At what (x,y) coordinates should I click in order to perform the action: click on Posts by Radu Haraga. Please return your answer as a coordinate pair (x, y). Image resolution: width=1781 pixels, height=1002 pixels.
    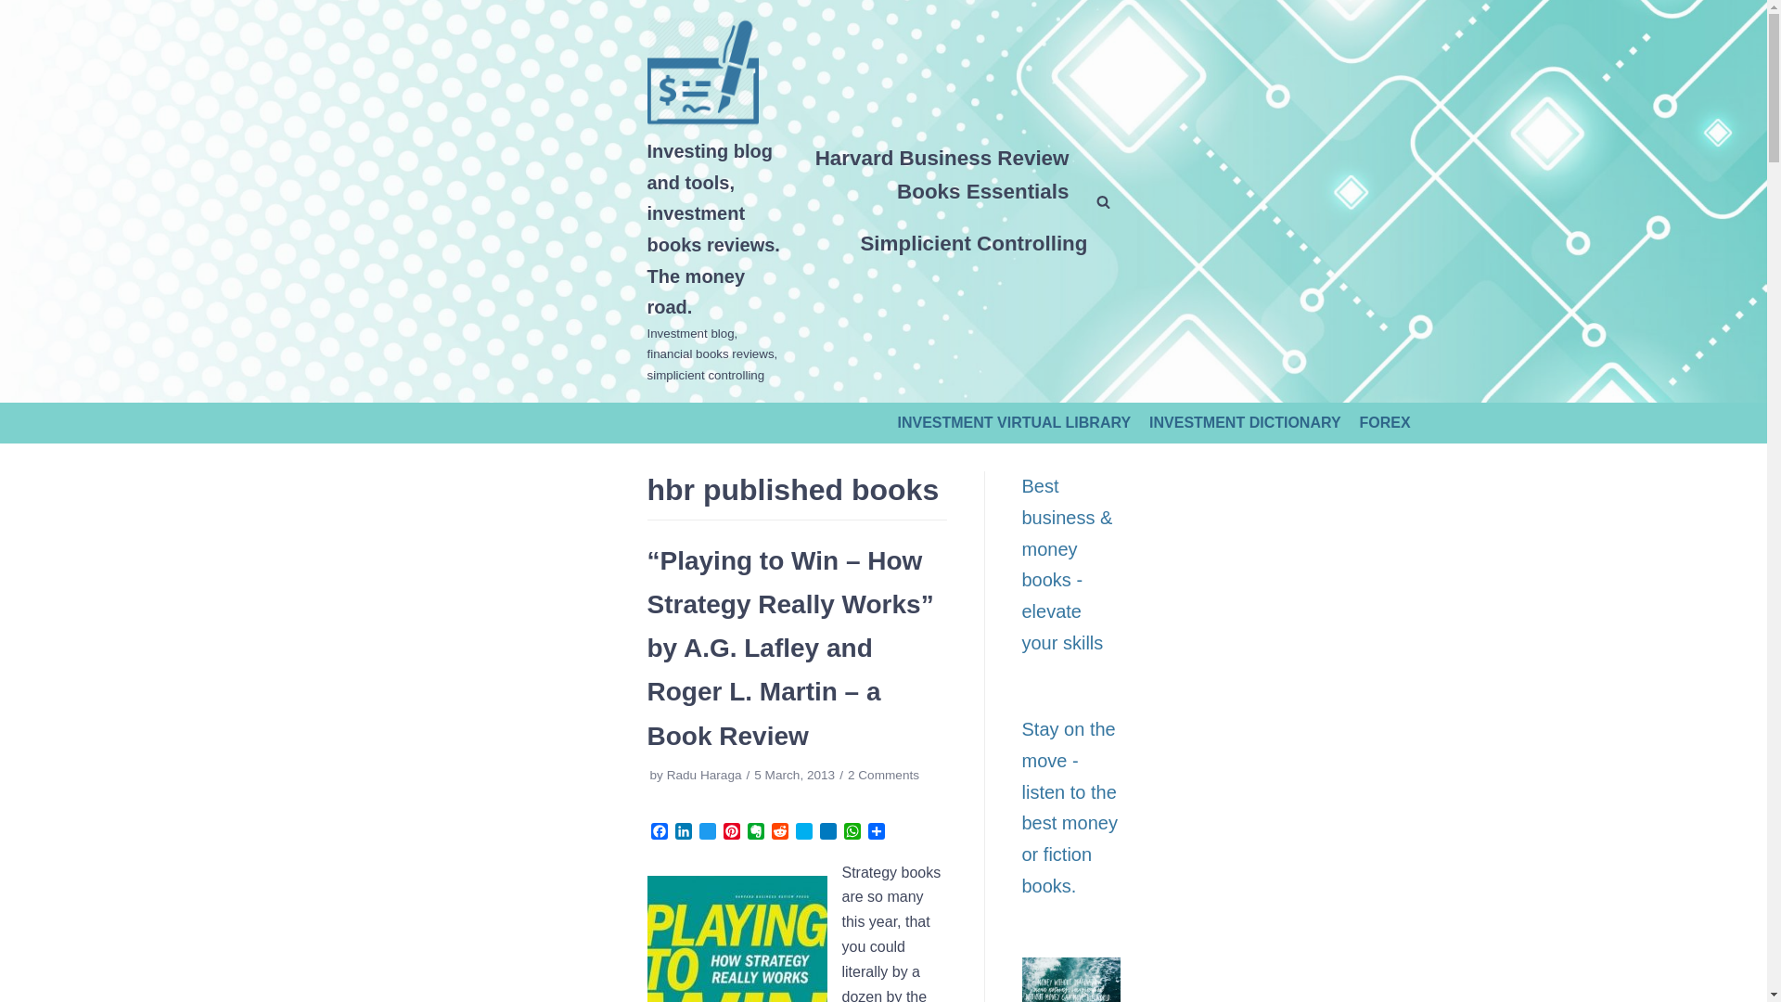
    Looking at the image, I should click on (704, 776).